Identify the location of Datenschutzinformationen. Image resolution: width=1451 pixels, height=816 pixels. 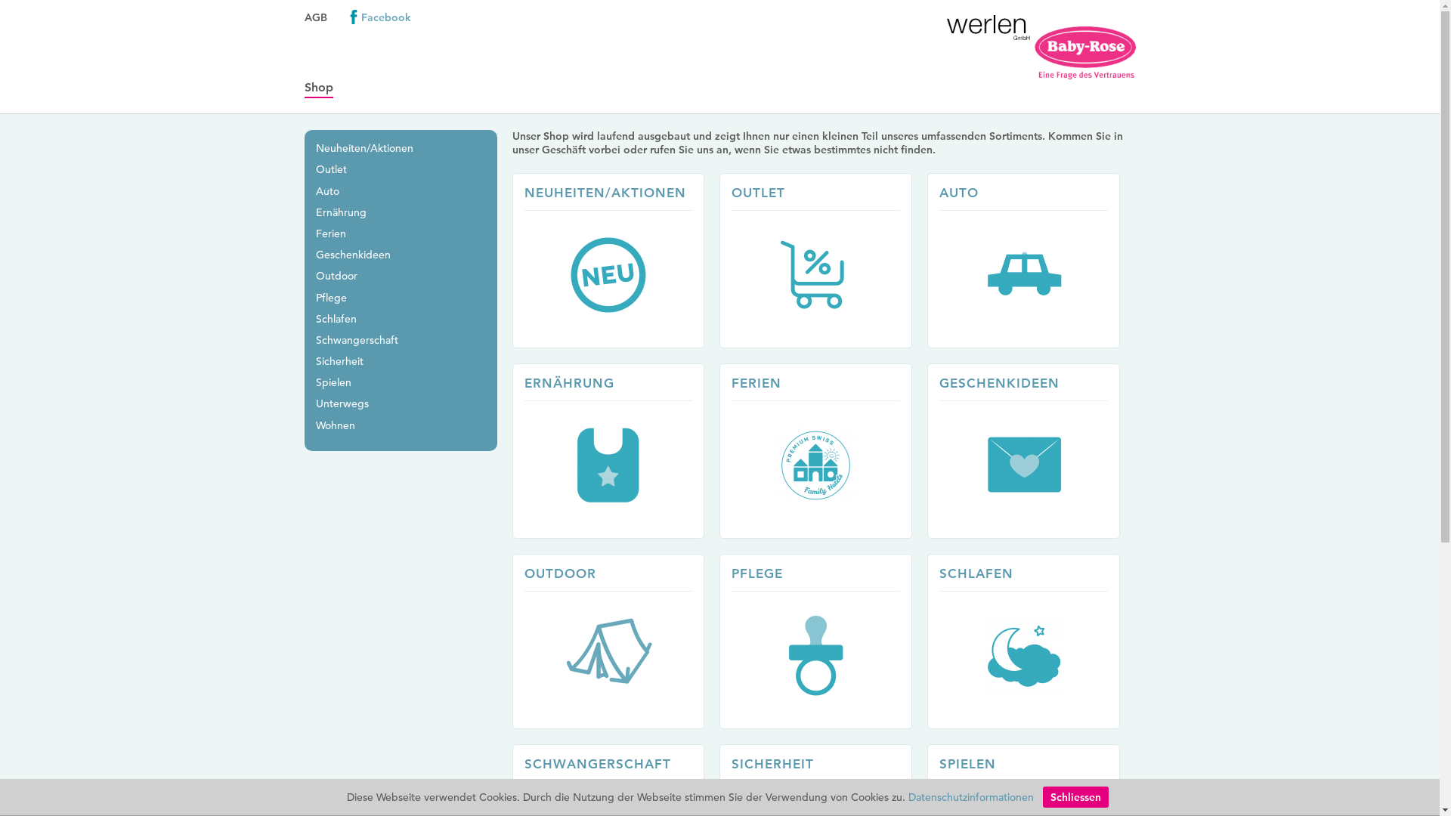
(971, 797).